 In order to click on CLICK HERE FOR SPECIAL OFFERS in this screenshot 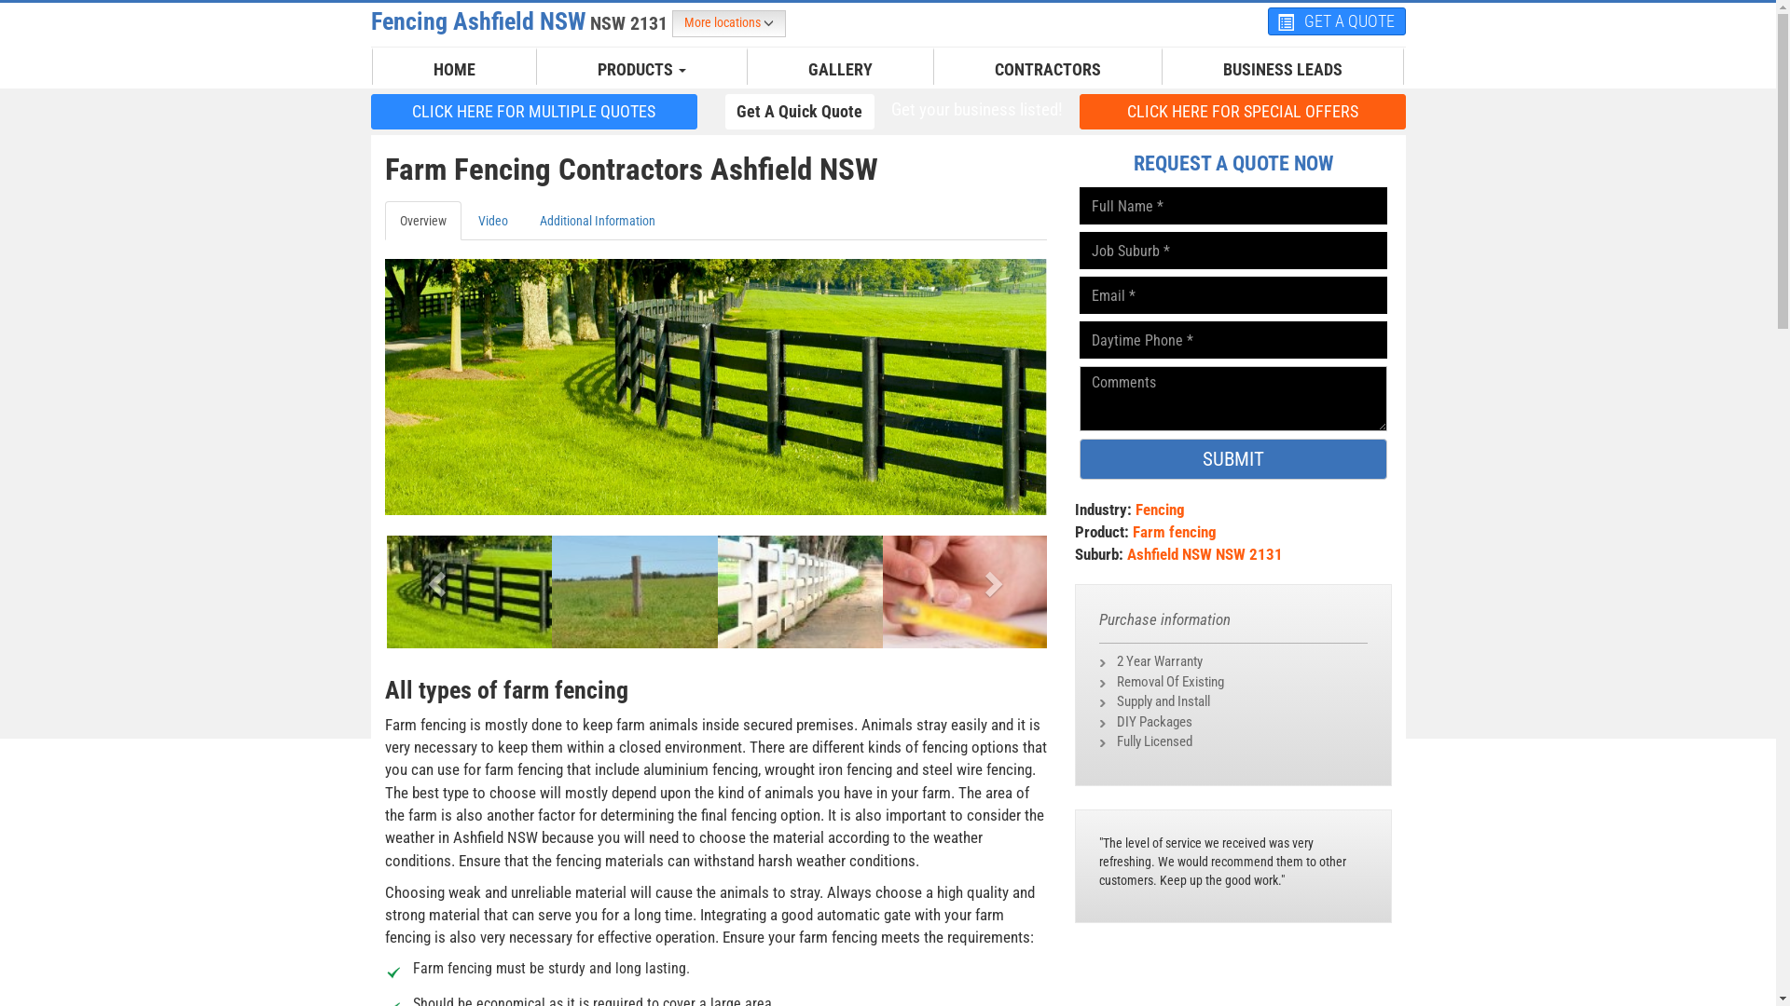, I will do `click(1243, 112)`.